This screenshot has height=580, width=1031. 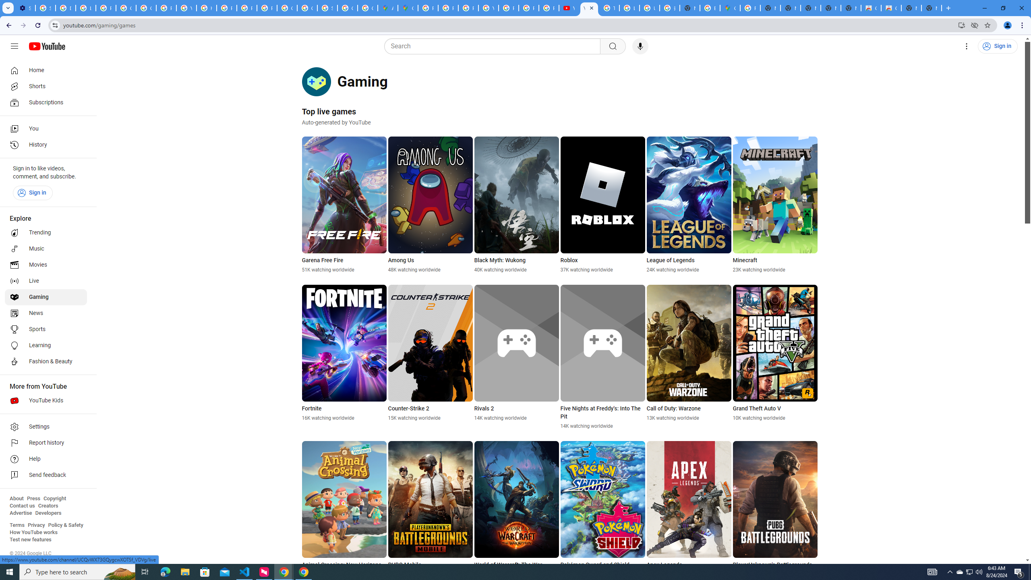 I want to click on Contact us, so click(x=22, y=506).